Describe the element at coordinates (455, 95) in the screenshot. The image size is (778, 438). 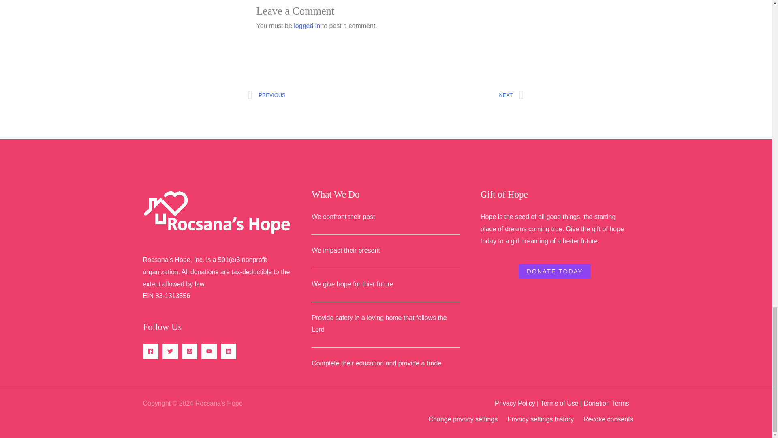
I see `Revoke consents` at that location.